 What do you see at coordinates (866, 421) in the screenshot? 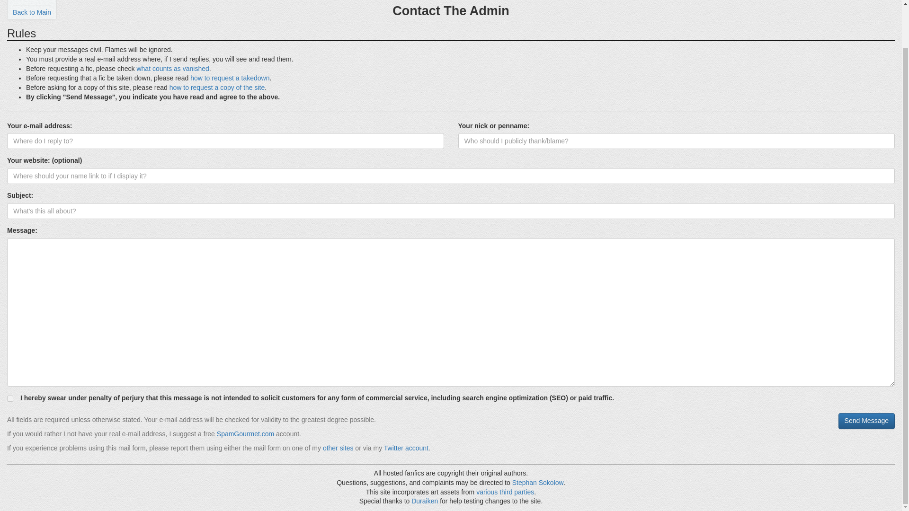
I see `Send Message` at bounding box center [866, 421].